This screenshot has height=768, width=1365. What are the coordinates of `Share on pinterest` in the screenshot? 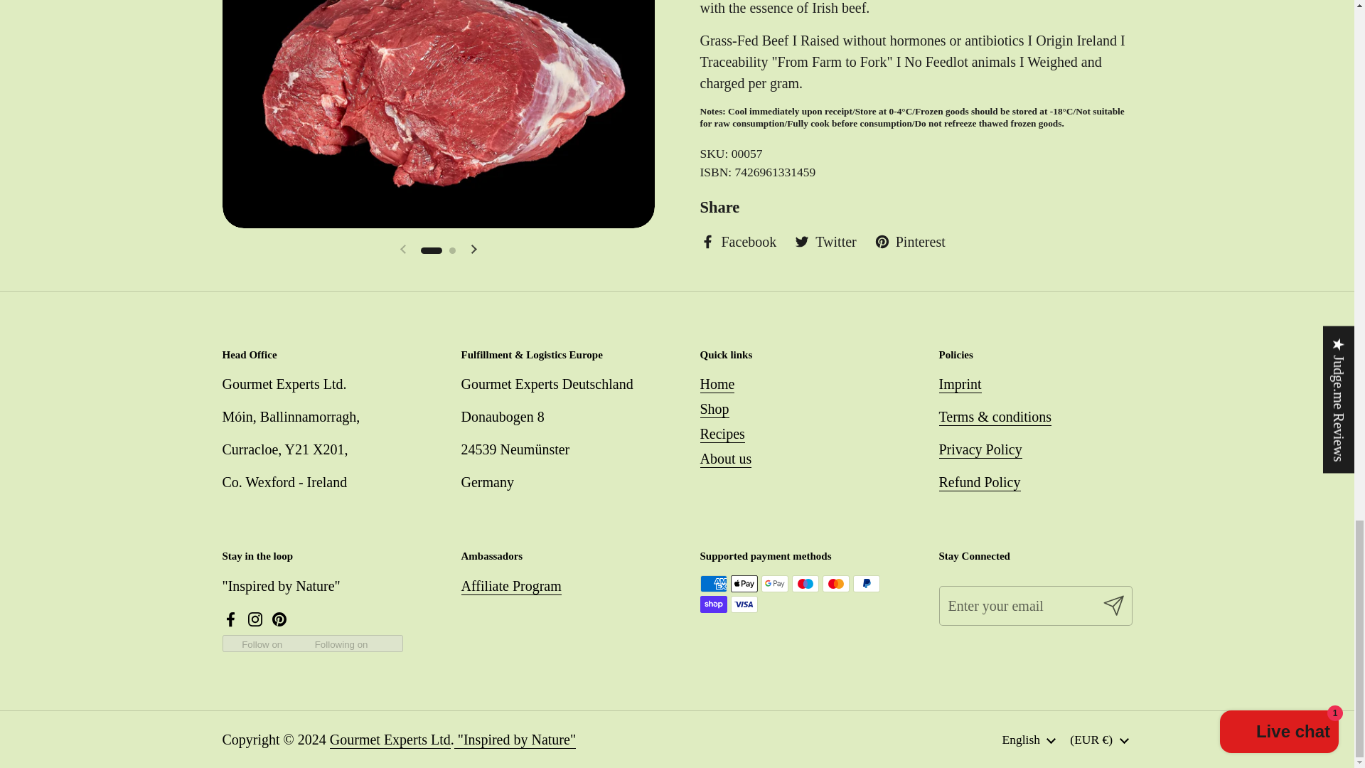 It's located at (910, 242).